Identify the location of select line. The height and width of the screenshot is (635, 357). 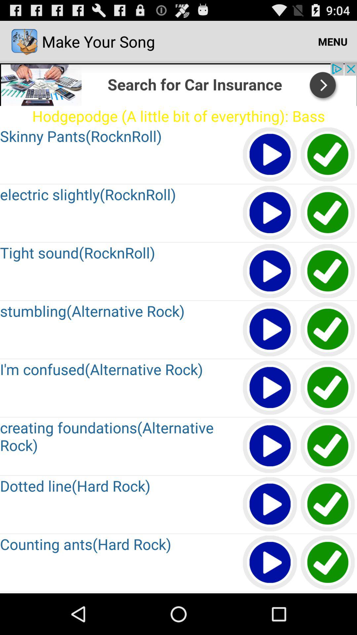
(328, 505).